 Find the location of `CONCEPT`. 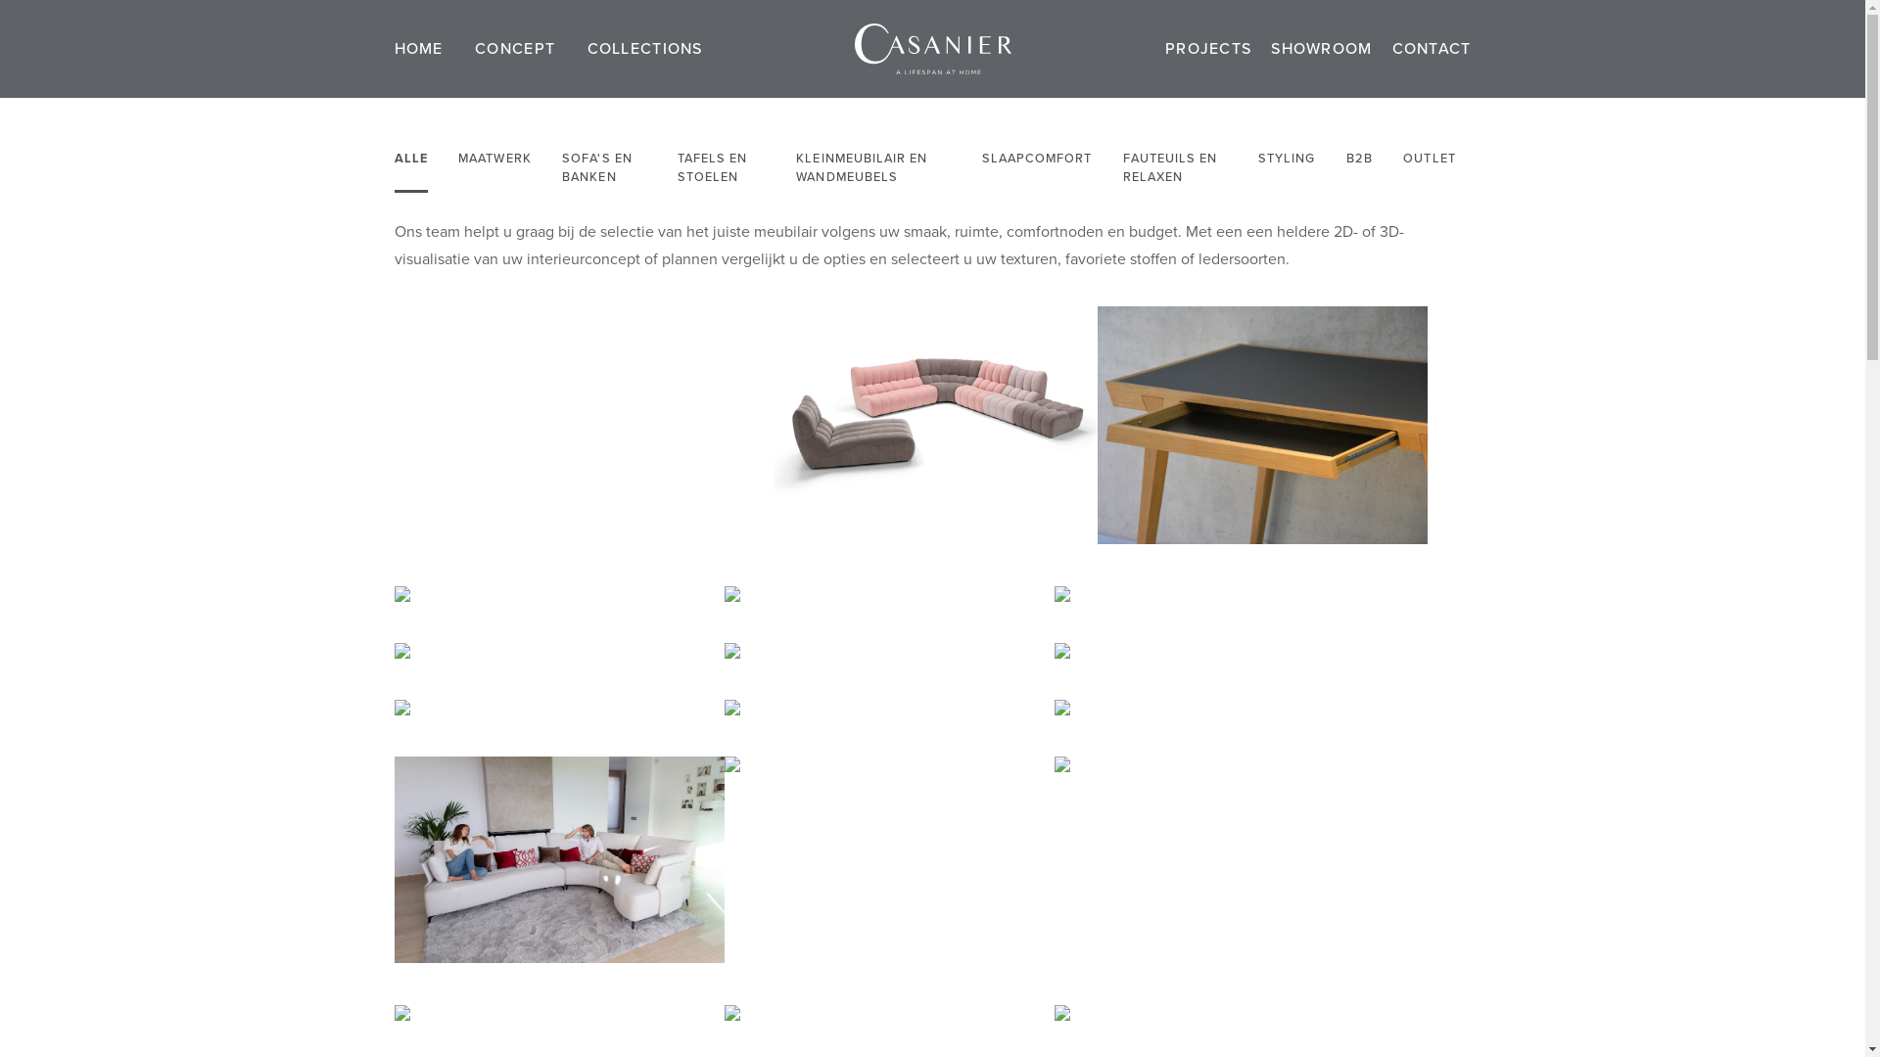

CONCEPT is located at coordinates (515, 49).